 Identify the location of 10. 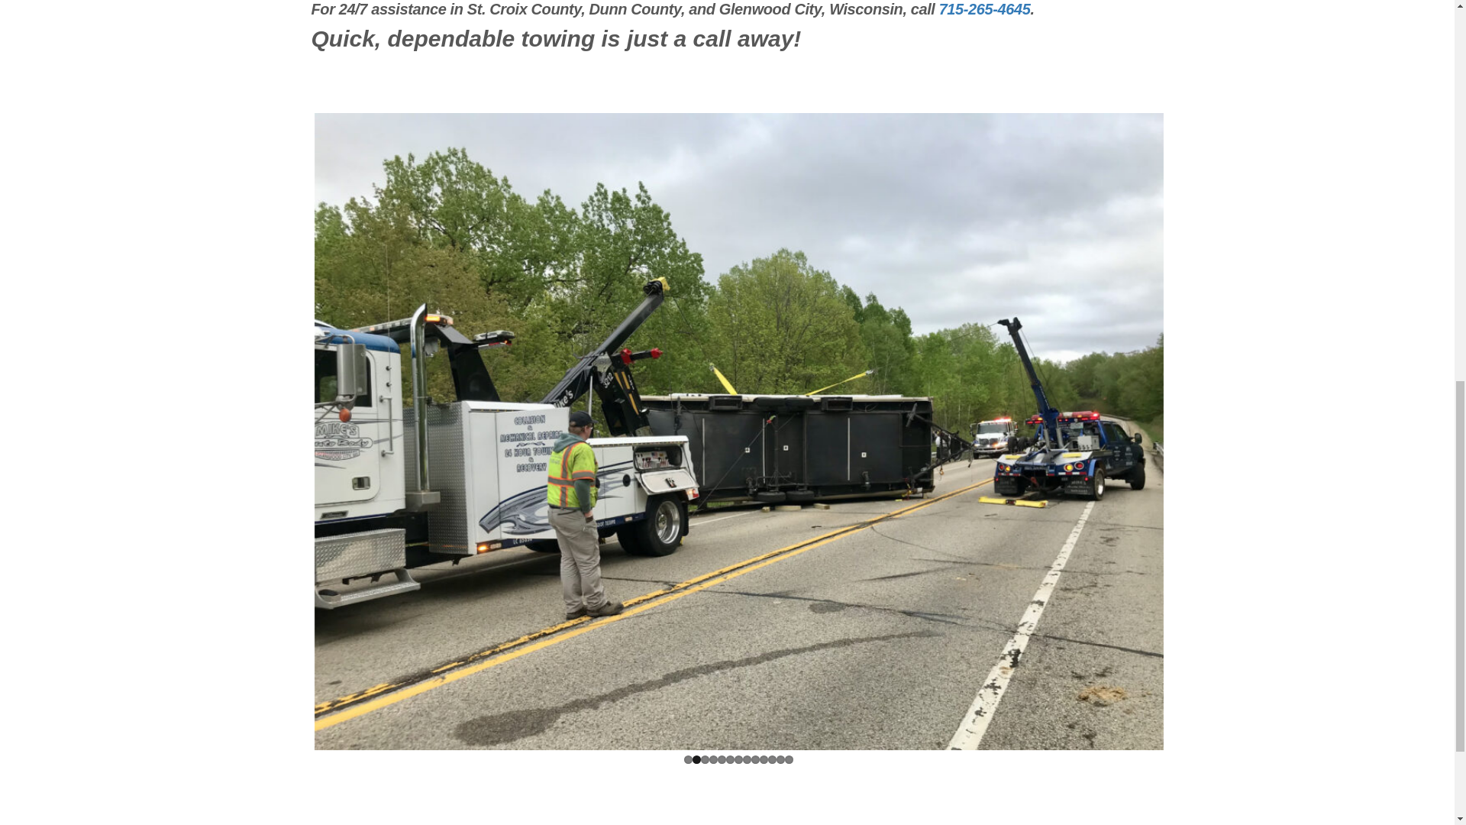
(764, 759).